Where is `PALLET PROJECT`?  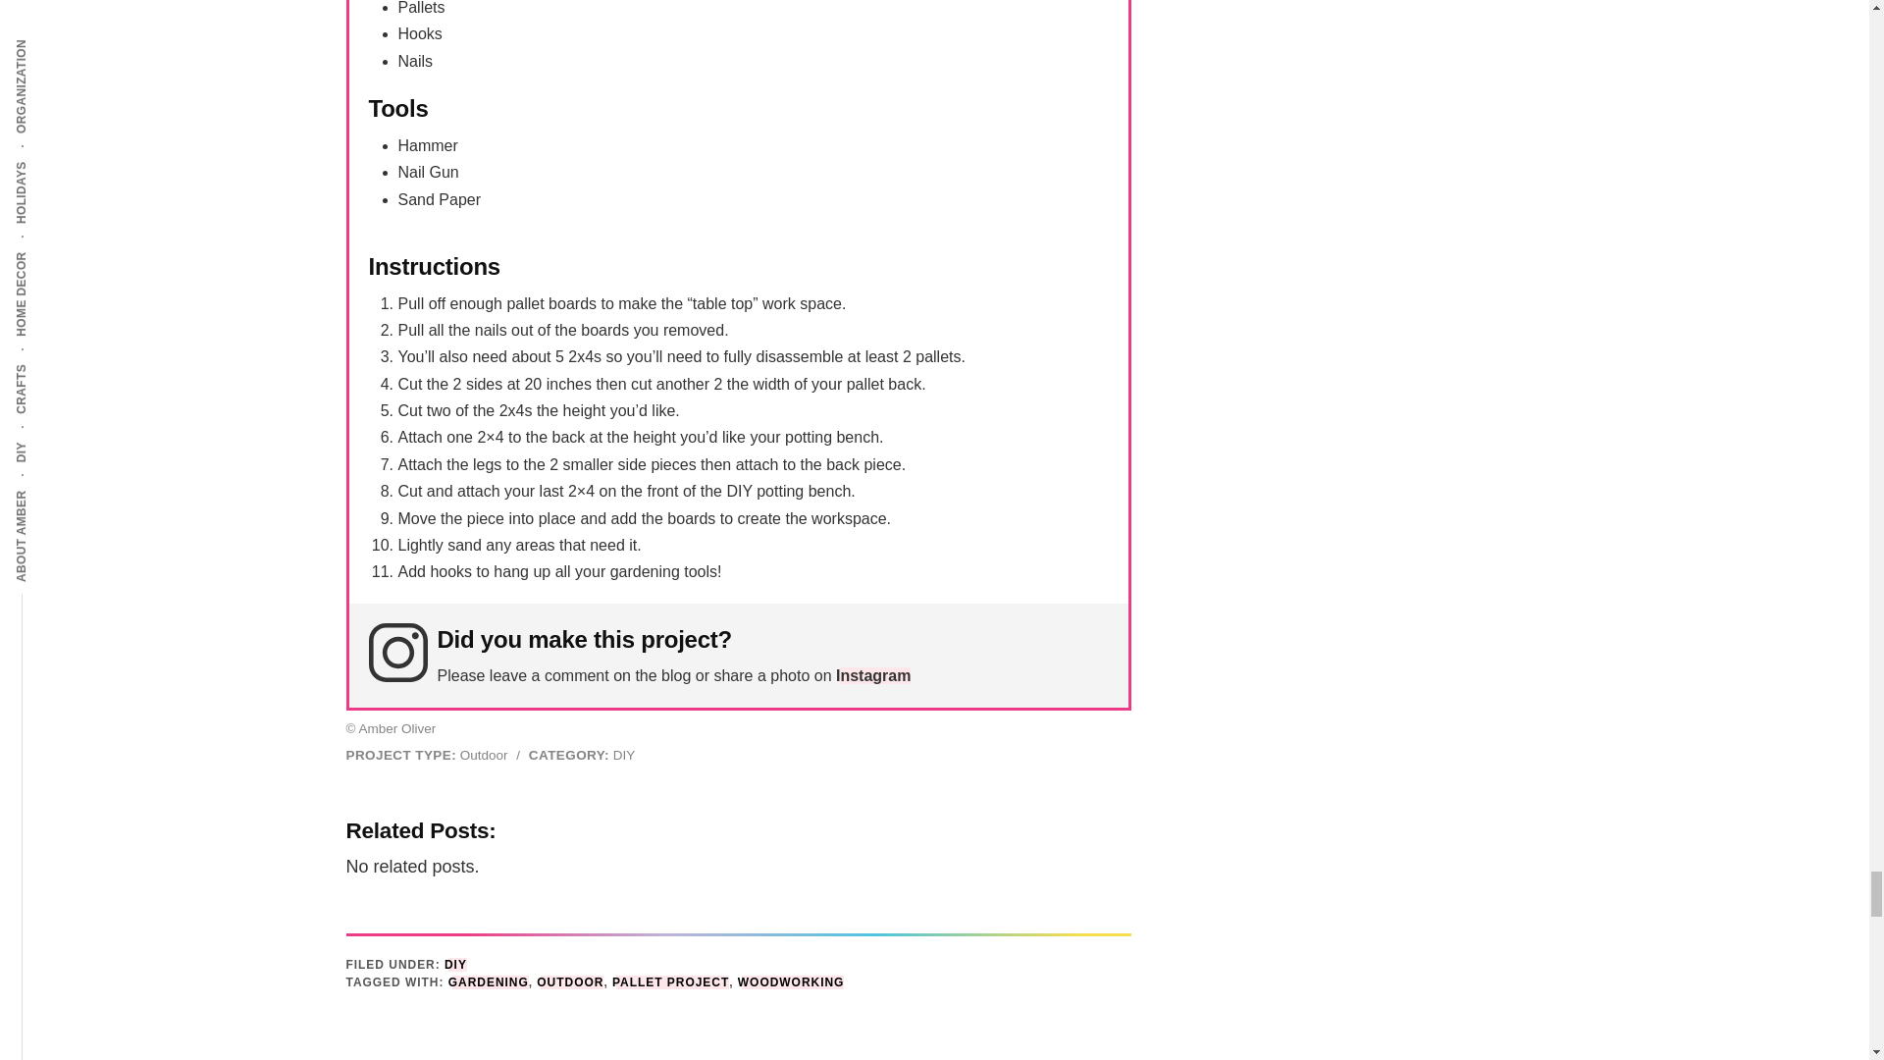 PALLET PROJECT is located at coordinates (671, 981).